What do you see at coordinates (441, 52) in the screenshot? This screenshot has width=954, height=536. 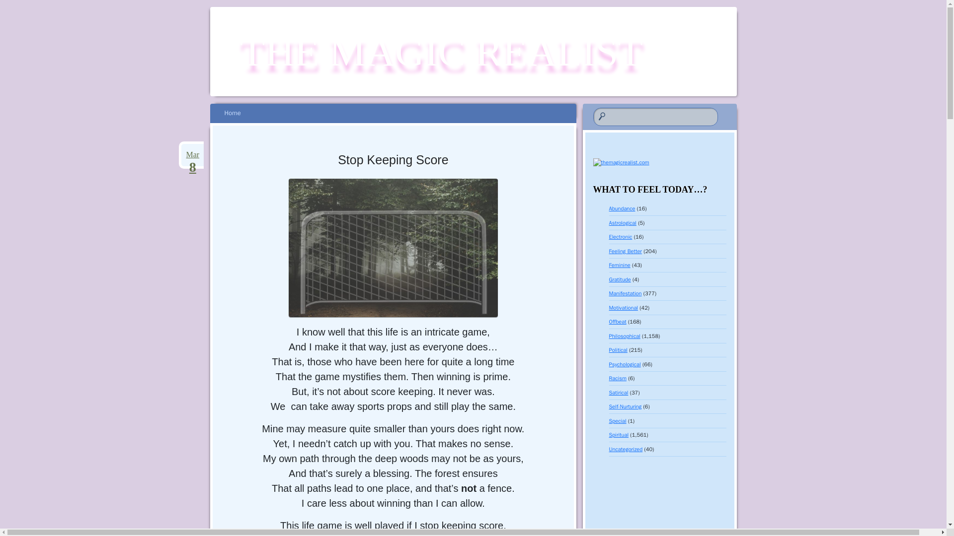 I see `THE MAGIC REALIST` at bounding box center [441, 52].